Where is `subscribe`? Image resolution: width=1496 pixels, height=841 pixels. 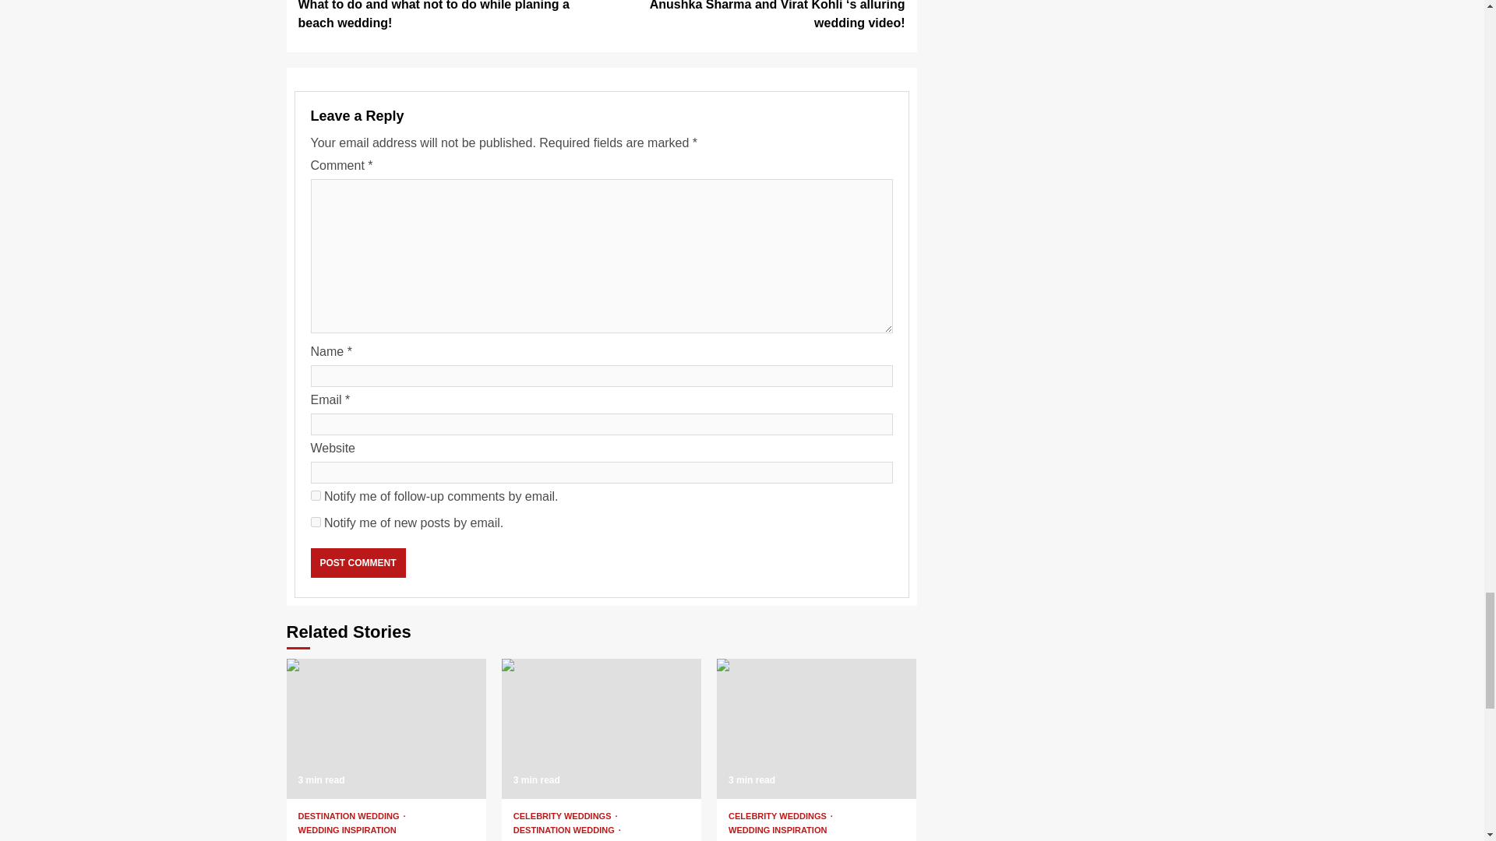
subscribe is located at coordinates (315, 495).